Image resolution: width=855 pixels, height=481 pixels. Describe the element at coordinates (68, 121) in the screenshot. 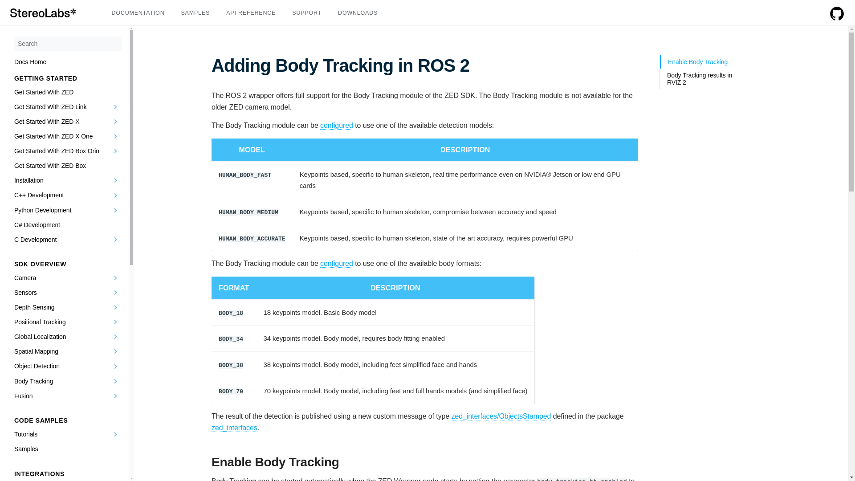

I see `Get Started With ZED X` at that location.